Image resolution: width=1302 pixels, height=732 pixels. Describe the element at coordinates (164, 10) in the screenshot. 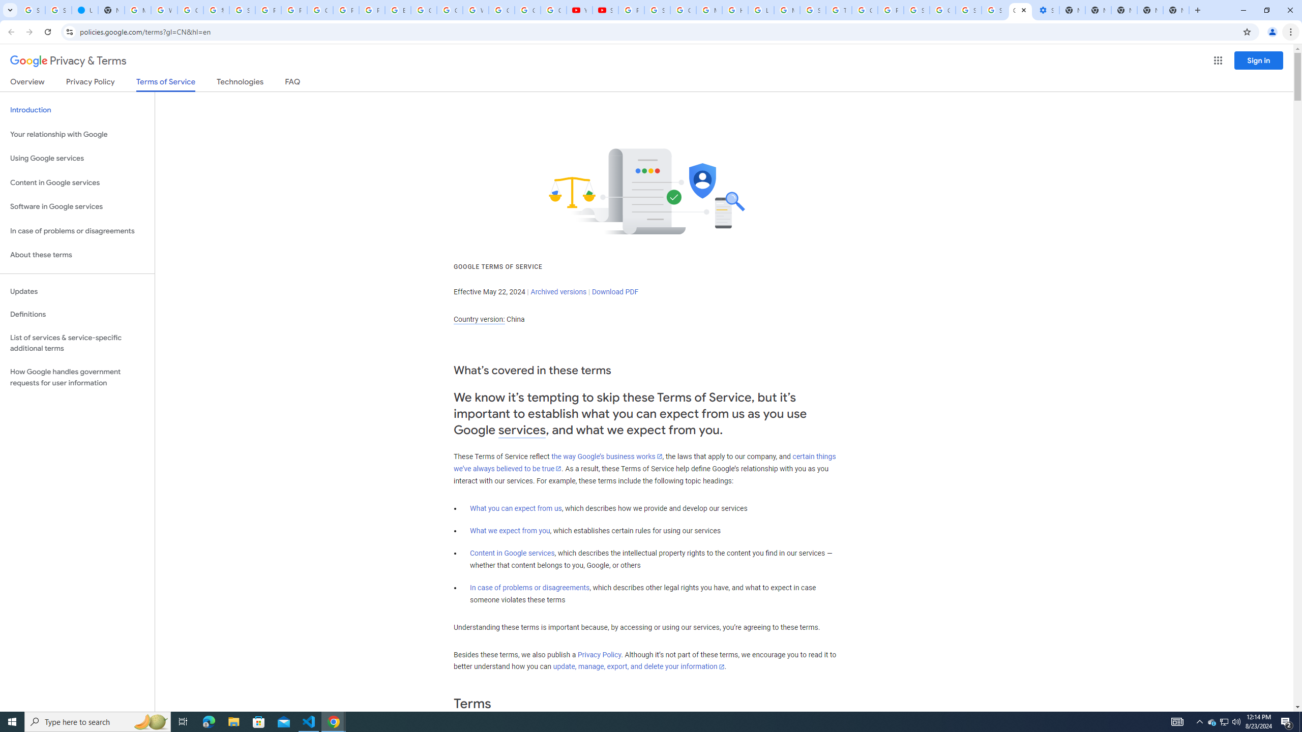

I see `Who is my administrator? - Google Account Help` at that location.